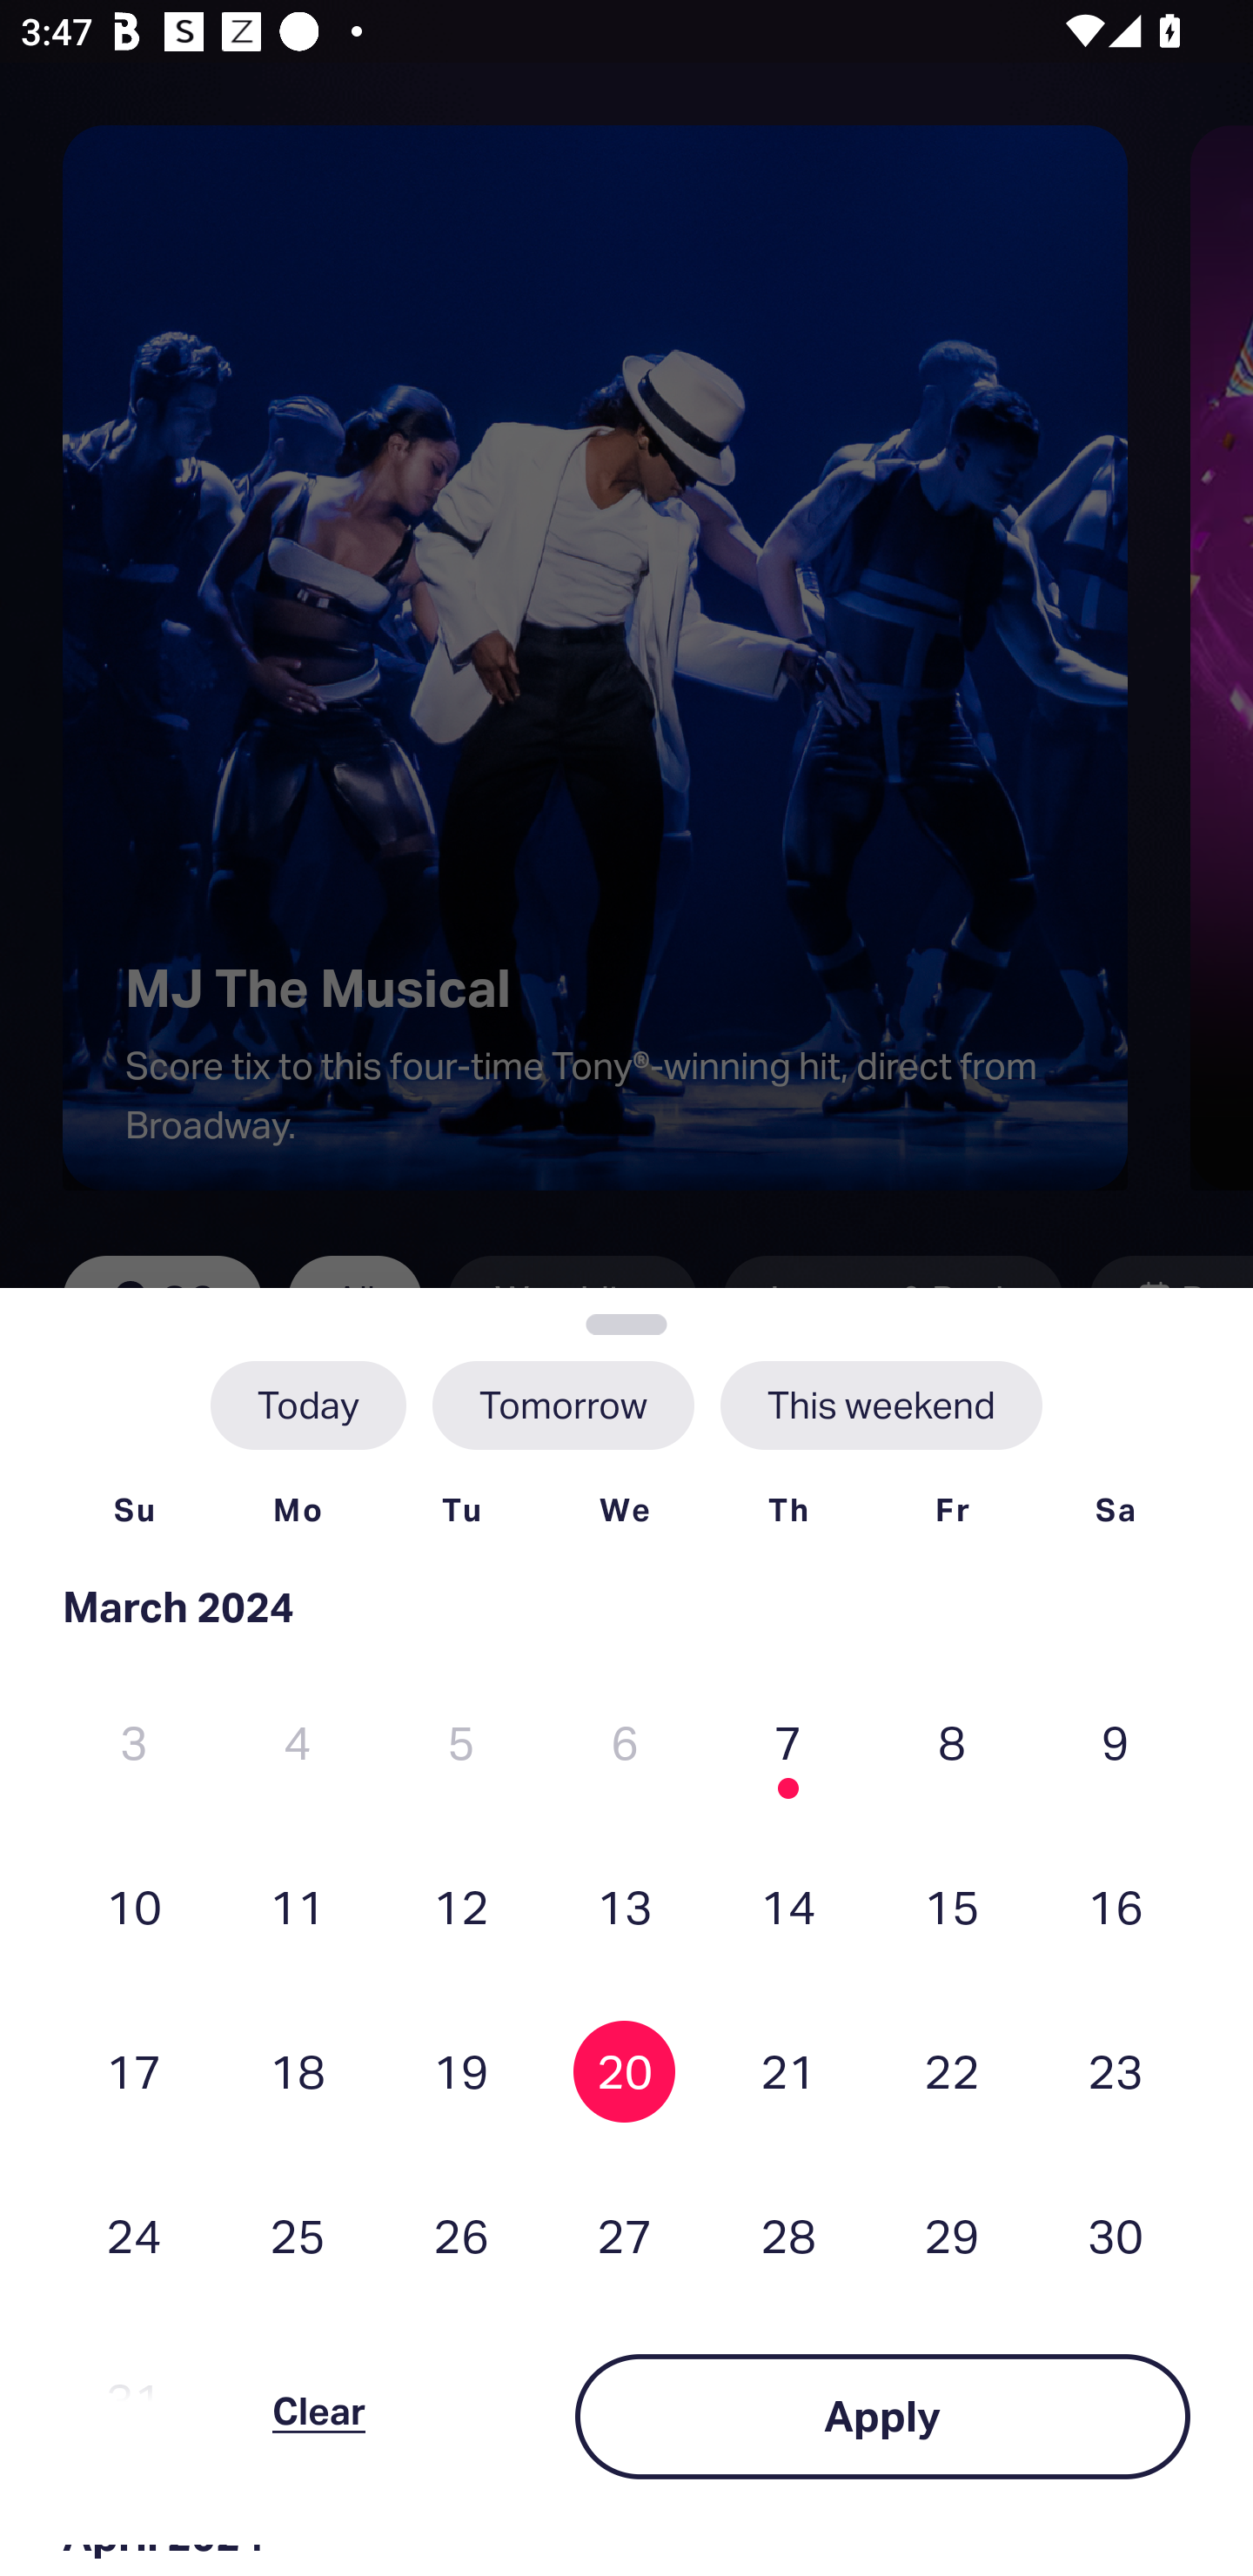 The image size is (1253, 2576). Describe the element at coordinates (134, 2236) in the screenshot. I see `24` at that location.